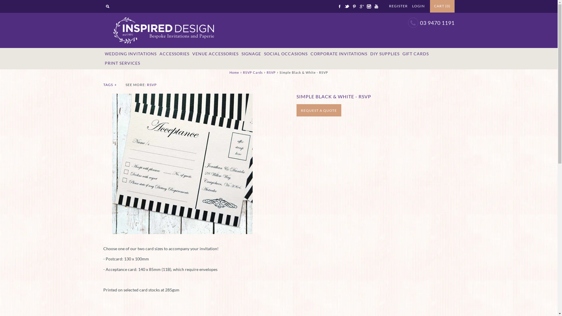 The width and height of the screenshot is (562, 316). What do you see at coordinates (251, 54) in the screenshot?
I see `SIGNAGE` at bounding box center [251, 54].